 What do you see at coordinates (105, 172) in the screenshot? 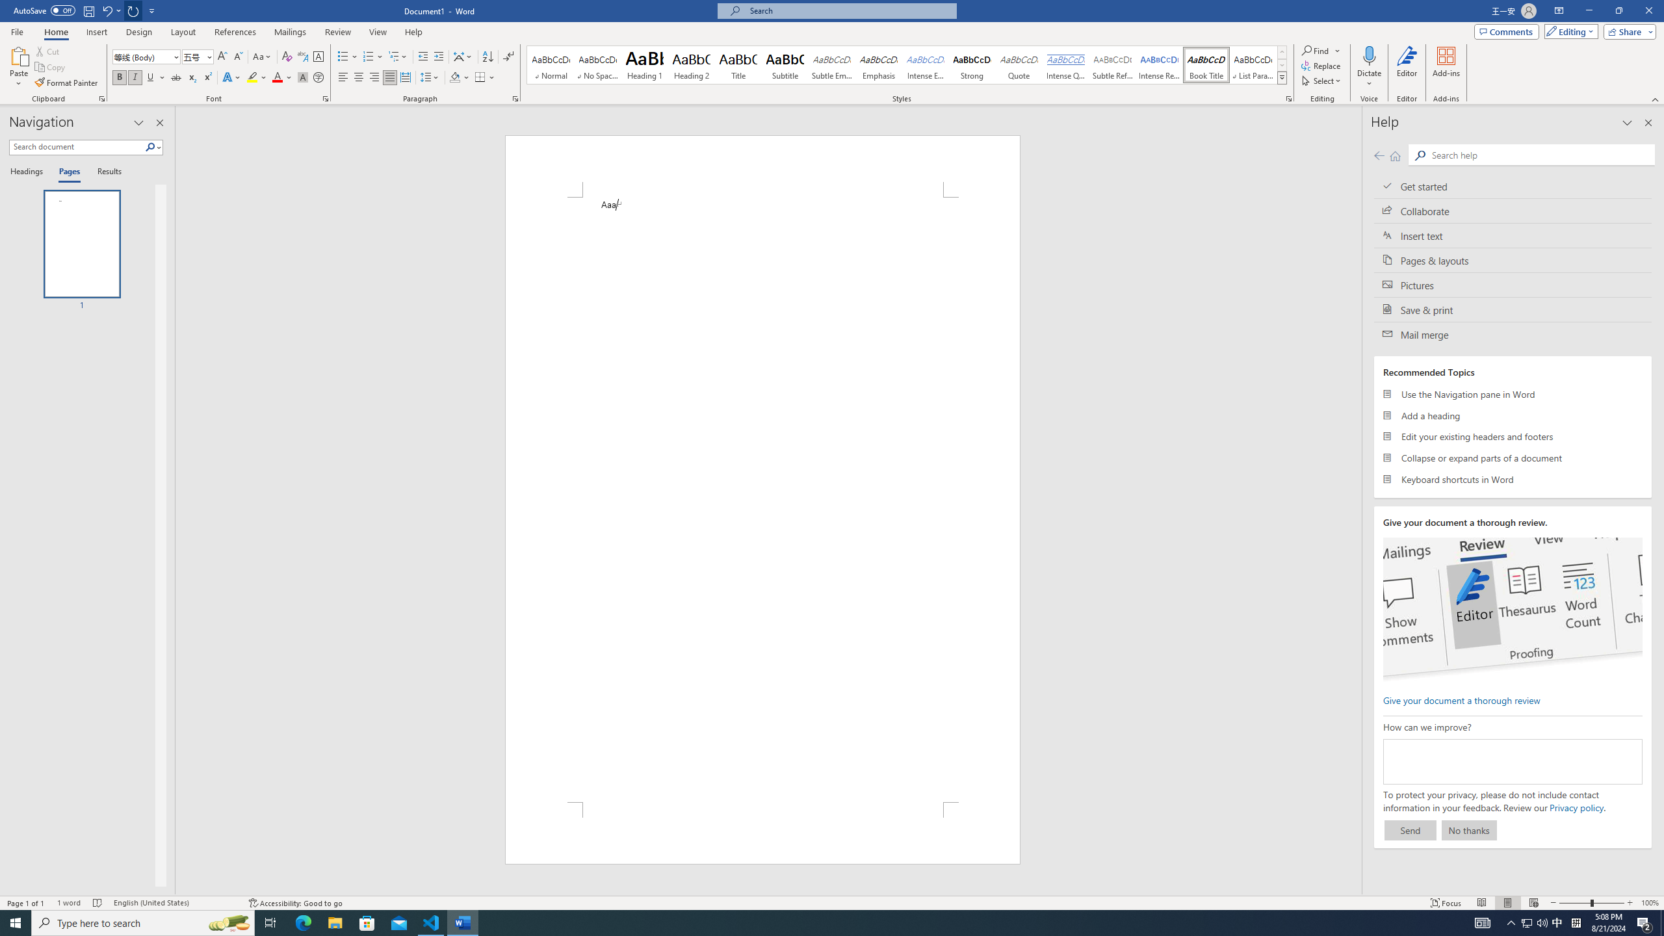
I see `Results` at bounding box center [105, 172].